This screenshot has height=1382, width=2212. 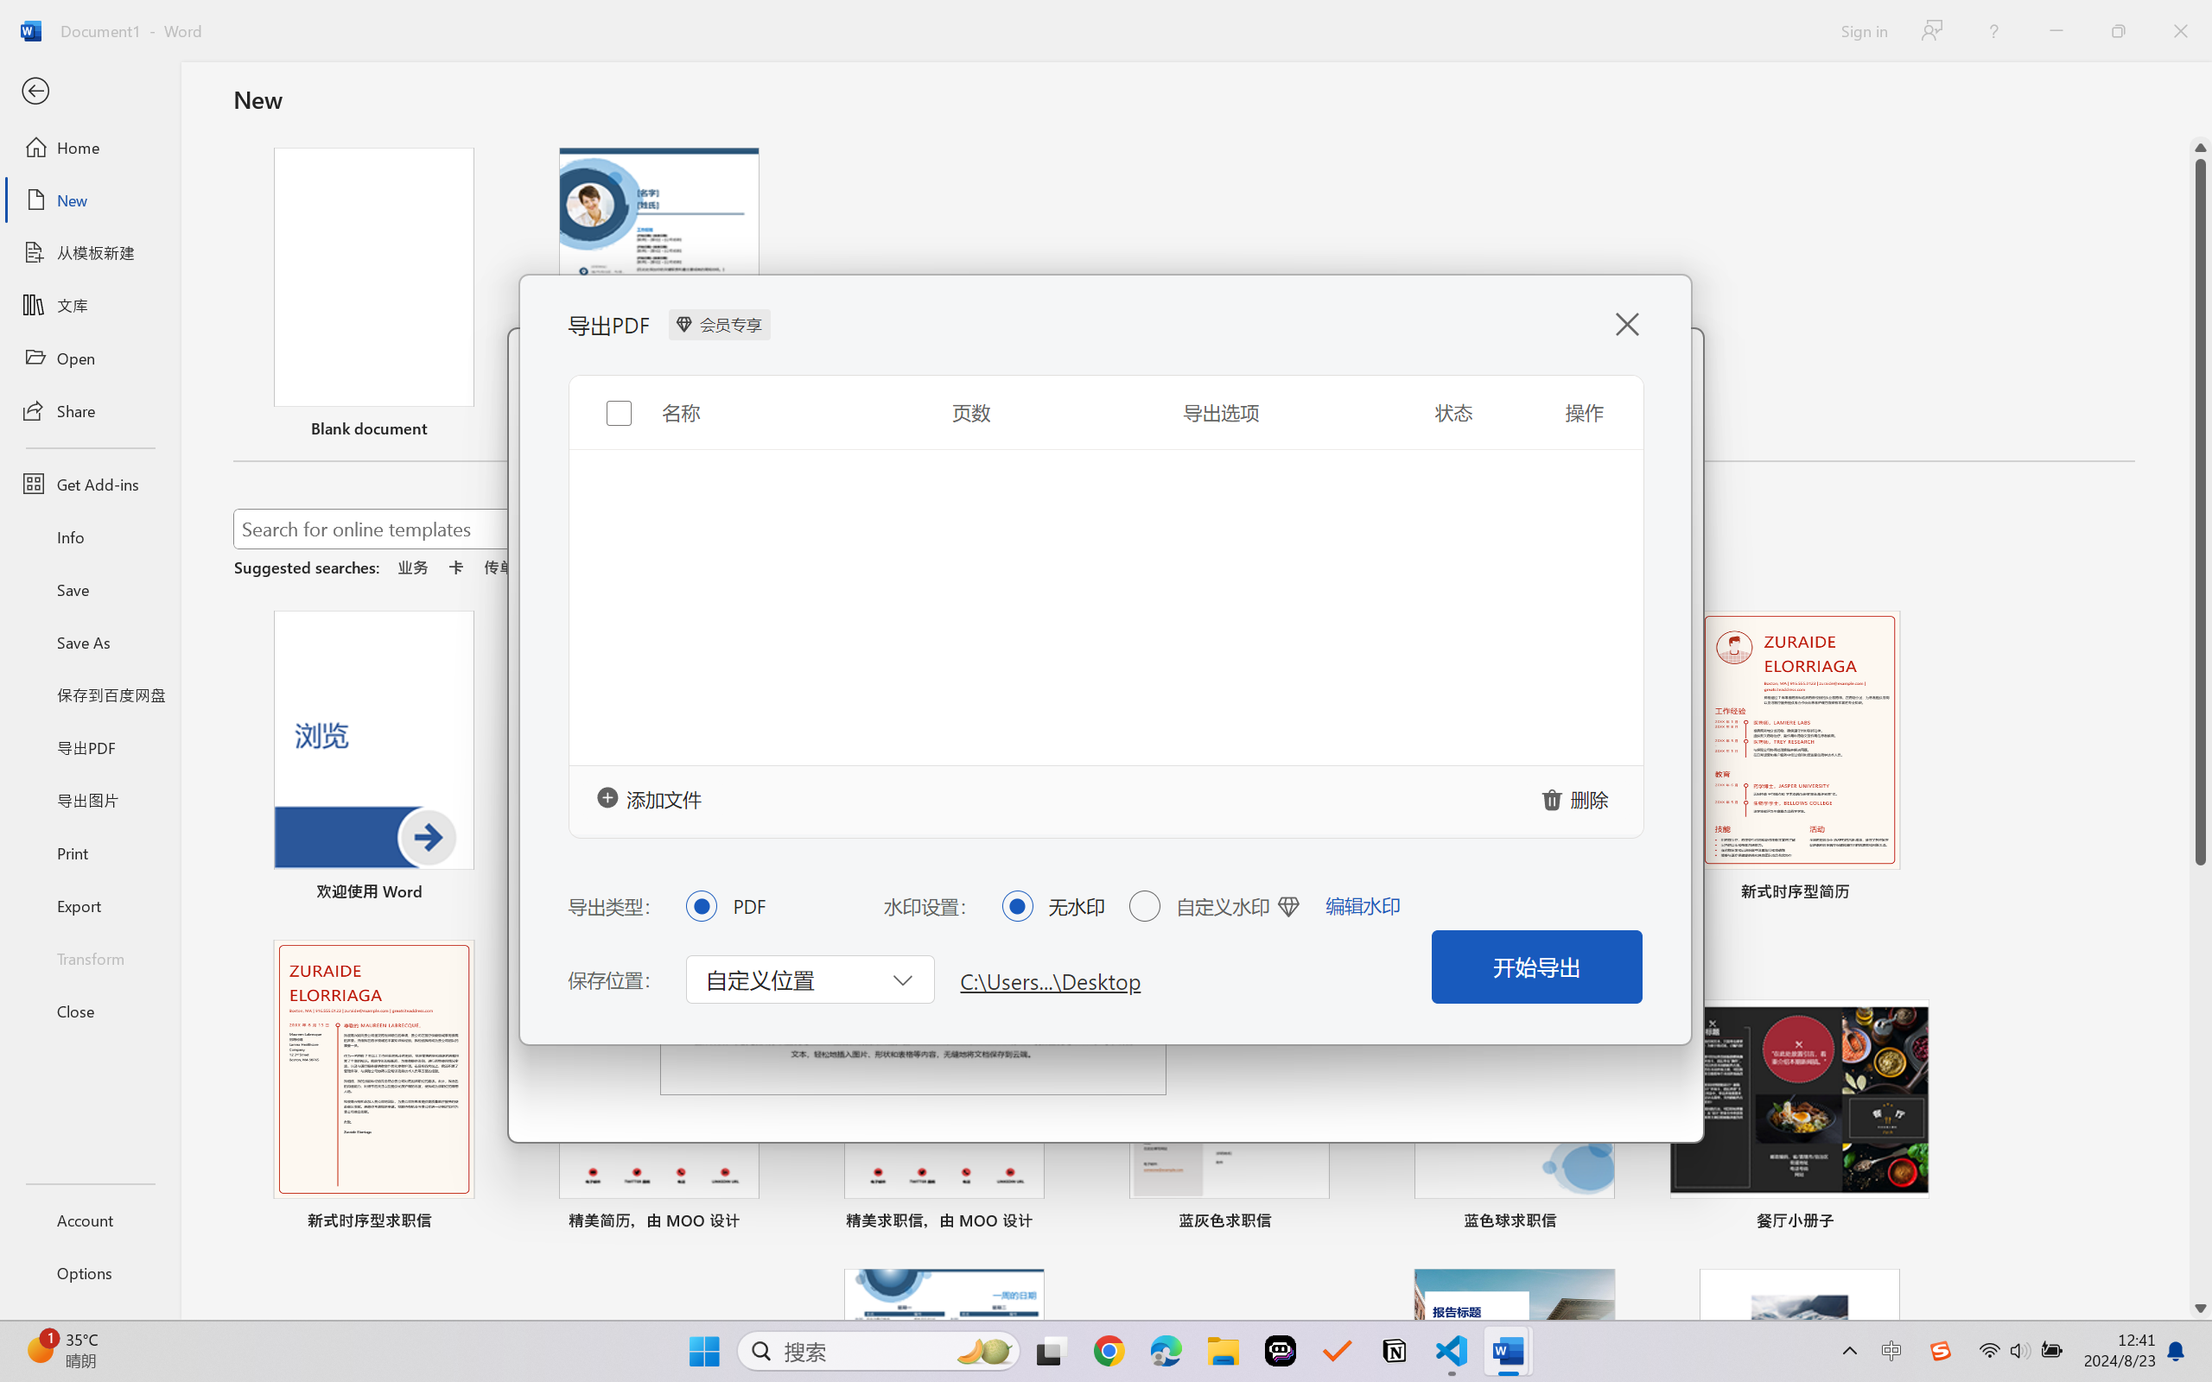 I want to click on Account, so click(x=90, y=1220).